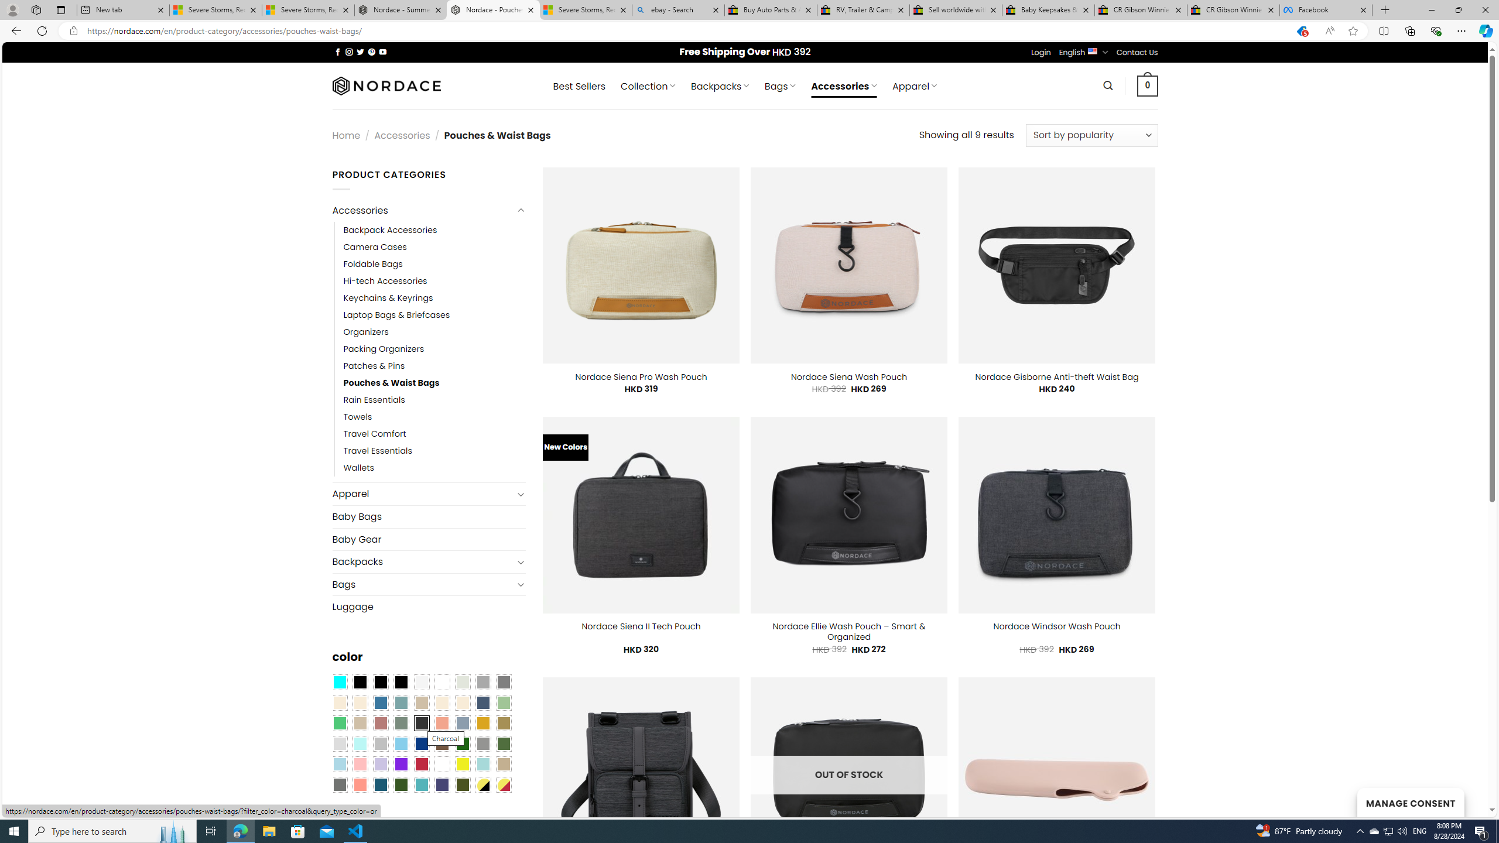 This screenshot has height=843, width=1499. I want to click on Organizers, so click(365, 331).